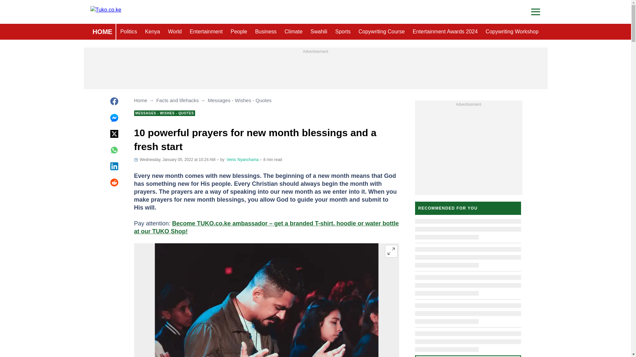  I want to click on Climate, so click(293, 32).